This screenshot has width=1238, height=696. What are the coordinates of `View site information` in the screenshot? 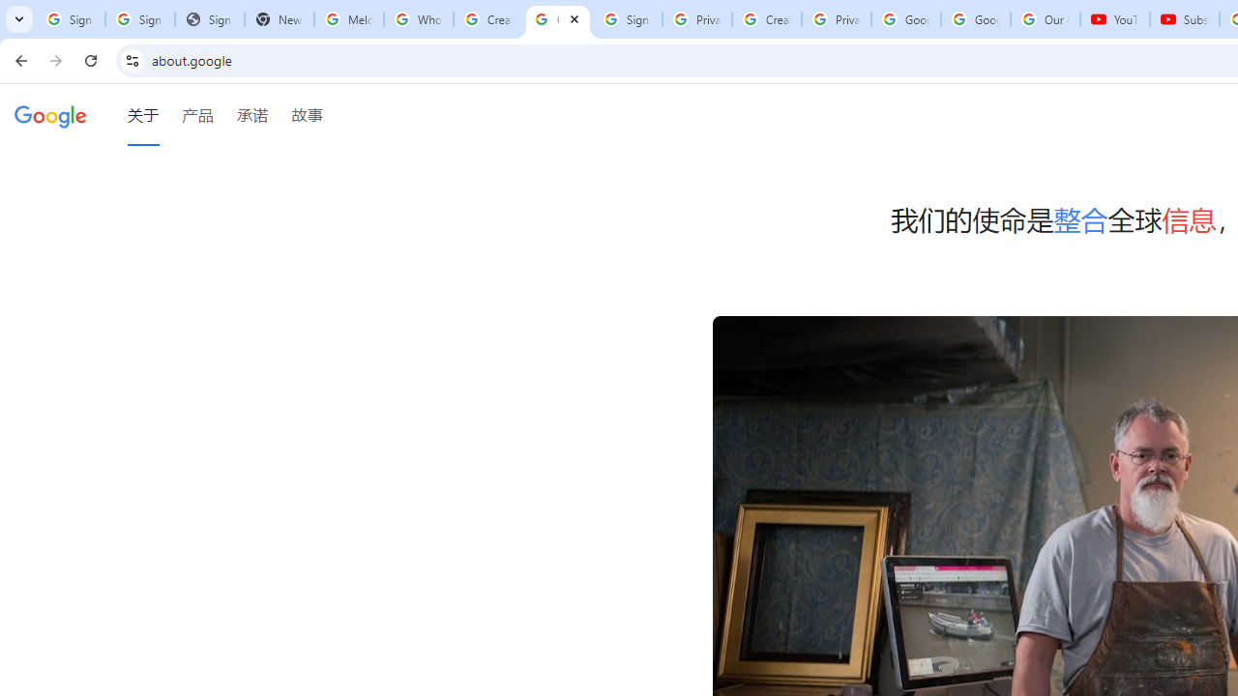 It's located at (132, 60).